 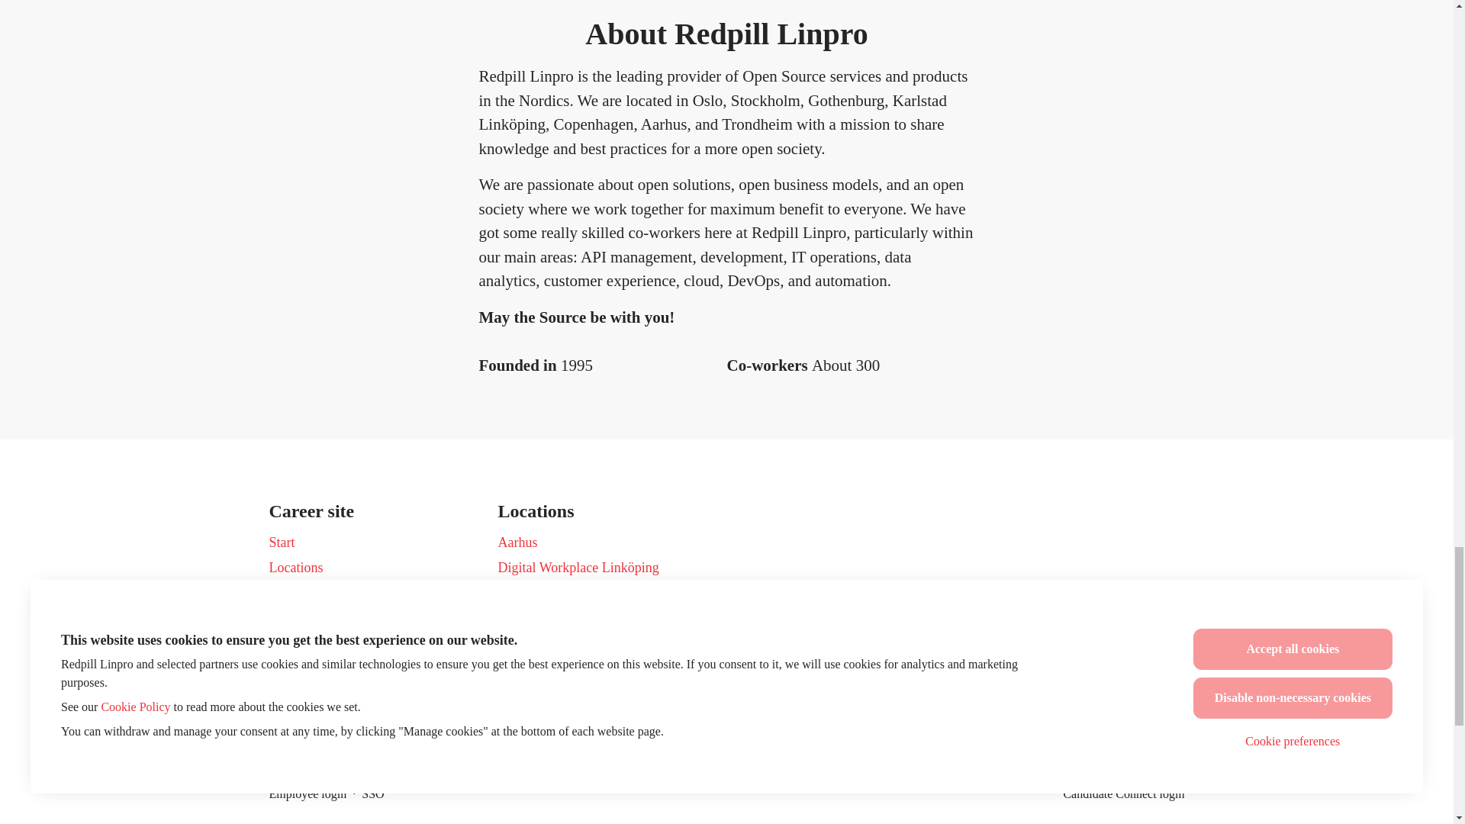 I want to click on Oslo, so click(x=510, y=644).